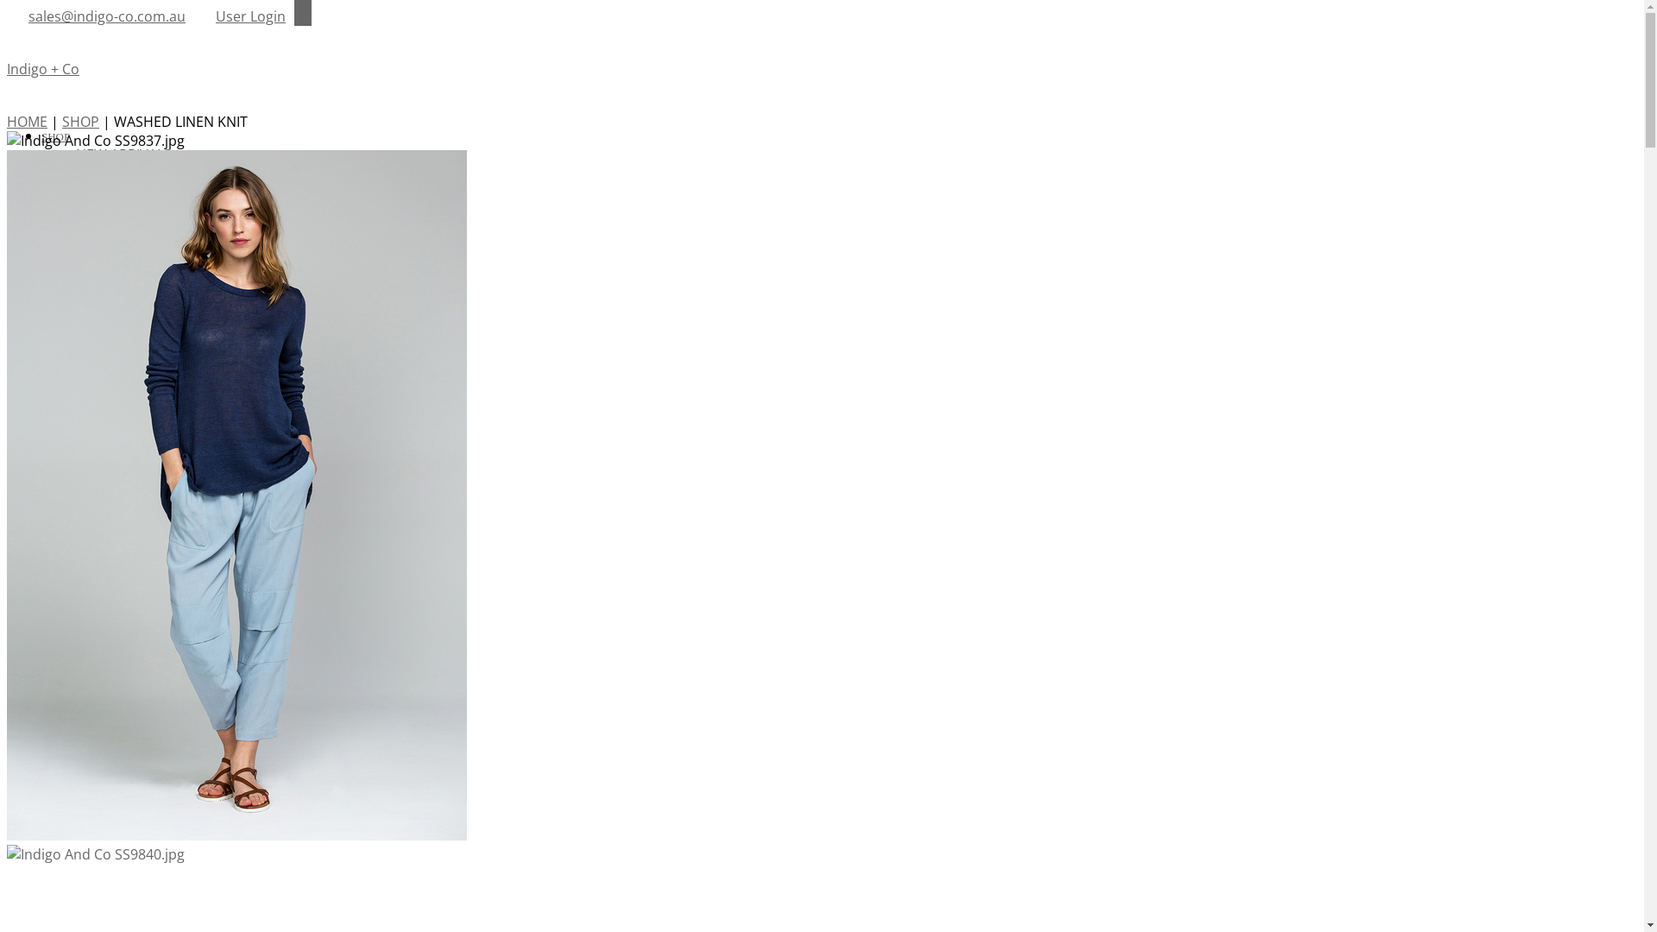 The image size is (1657, 932). Describe the element at coordinates (114, 287) in the screenshot. I see `ESSENTIALS` at that location.